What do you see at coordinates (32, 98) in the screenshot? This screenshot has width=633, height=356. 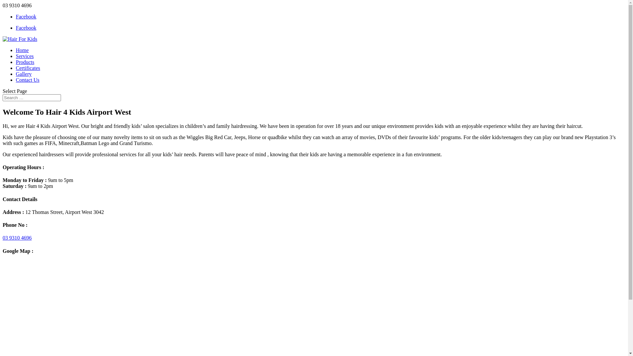 I see `Search for:` at bounding box center [32, 98].